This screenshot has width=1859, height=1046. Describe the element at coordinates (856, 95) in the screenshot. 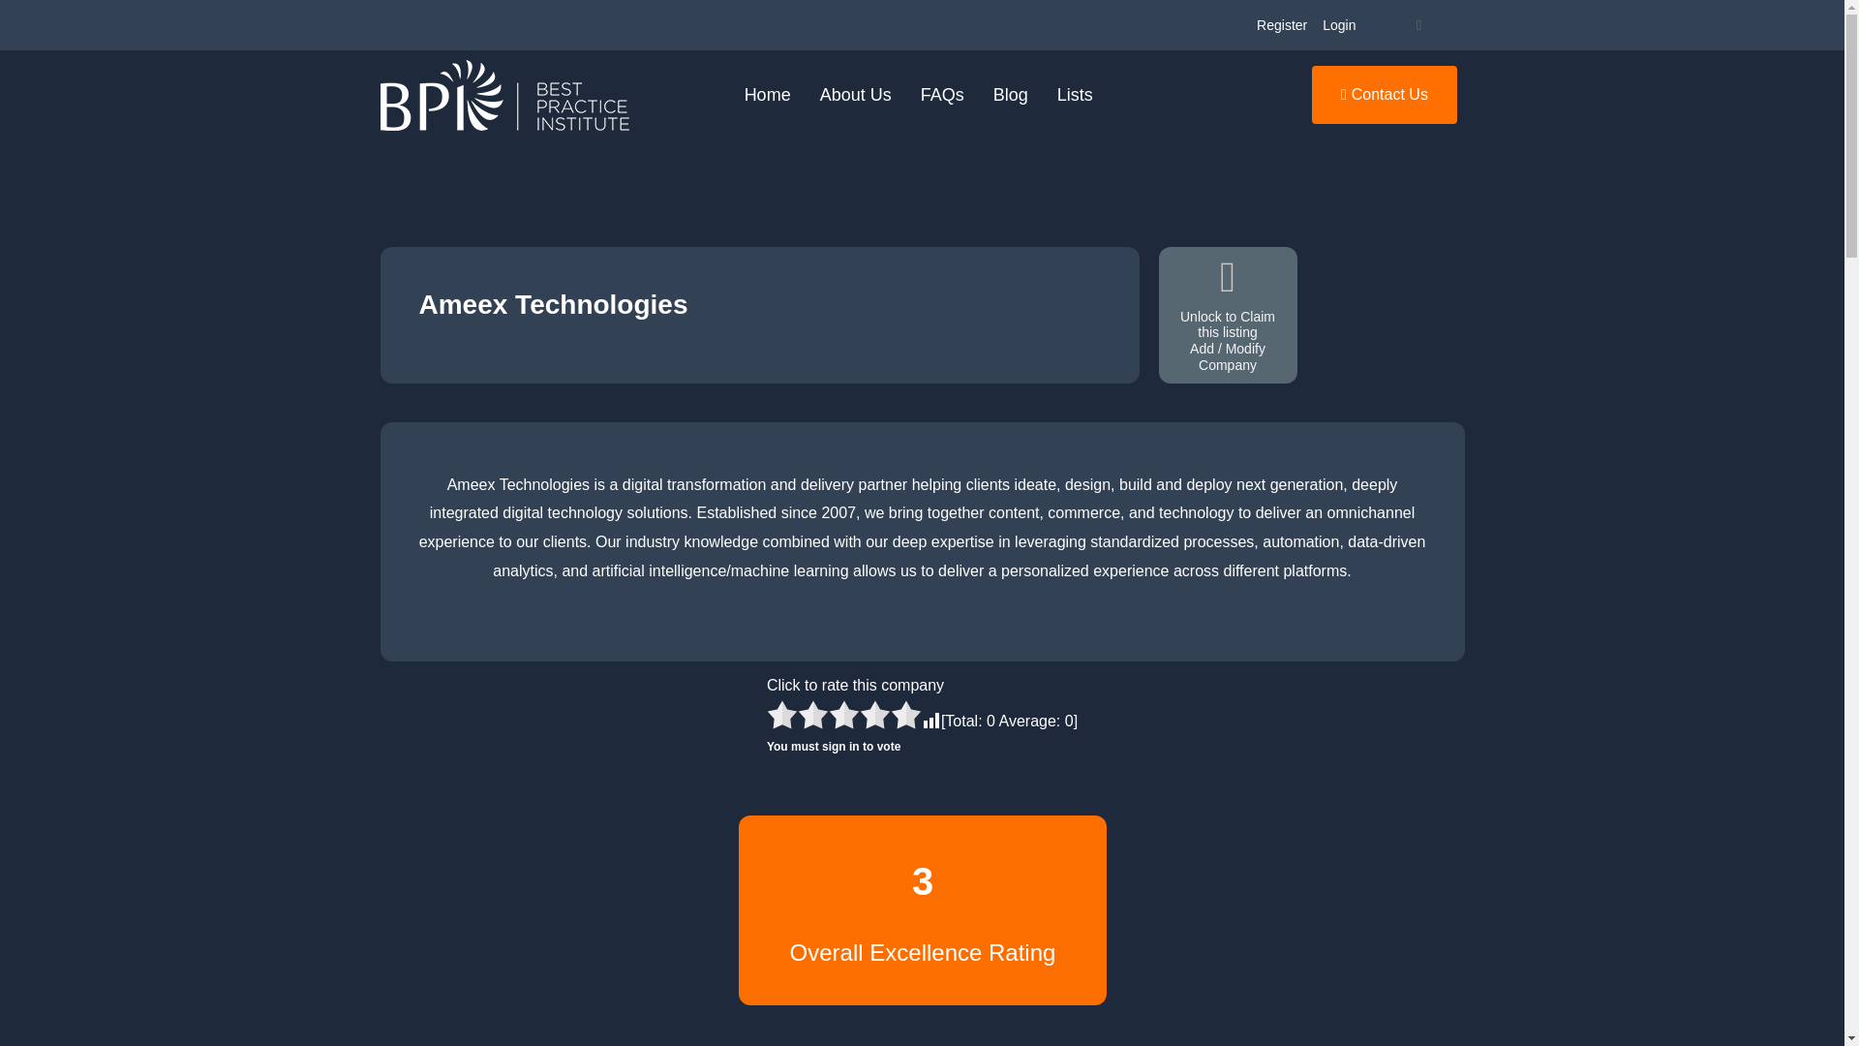

I see `About Us` at that location.